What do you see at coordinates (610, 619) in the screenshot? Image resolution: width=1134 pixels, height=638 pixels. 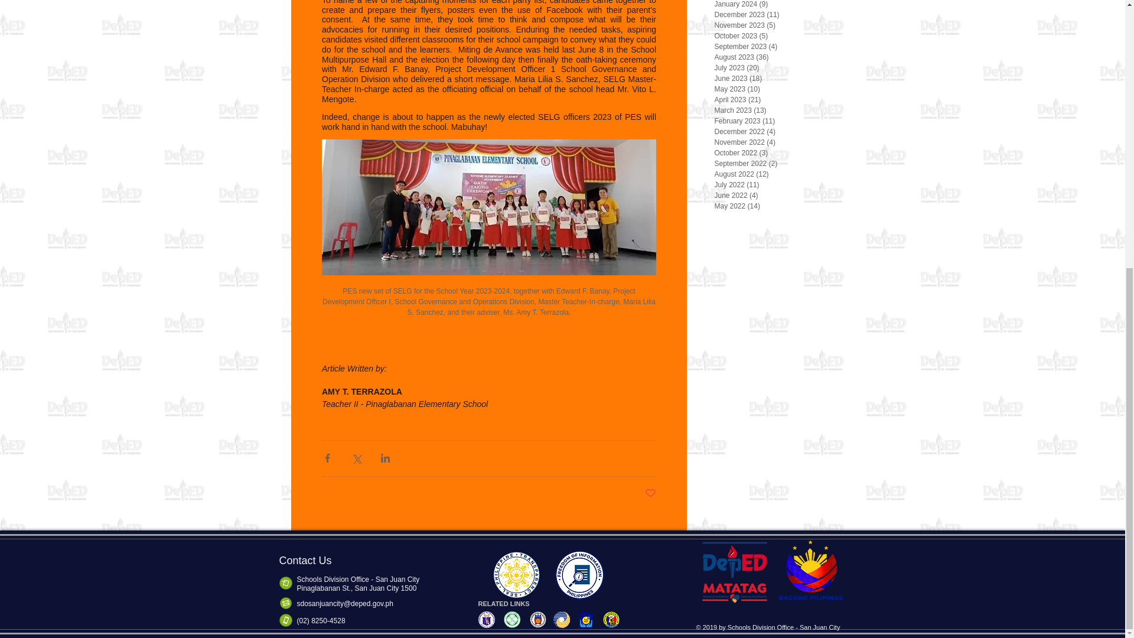 I see `City of San Juan` at bounding box center [610, 619].